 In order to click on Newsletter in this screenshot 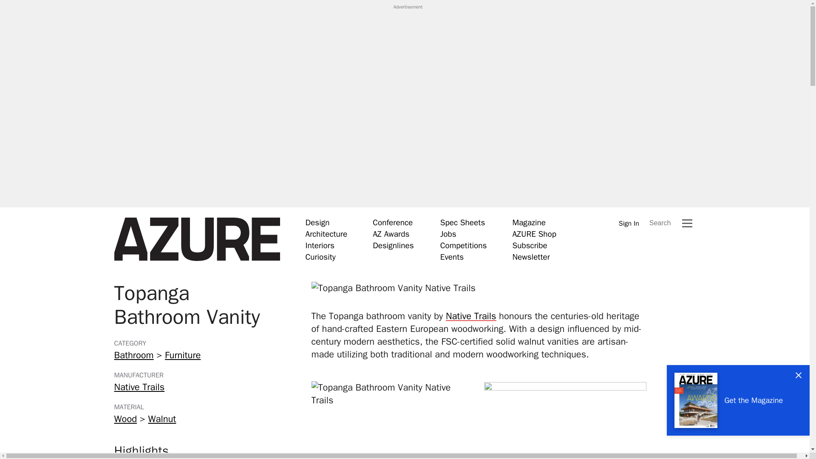, I will do `click(530, 257)`.